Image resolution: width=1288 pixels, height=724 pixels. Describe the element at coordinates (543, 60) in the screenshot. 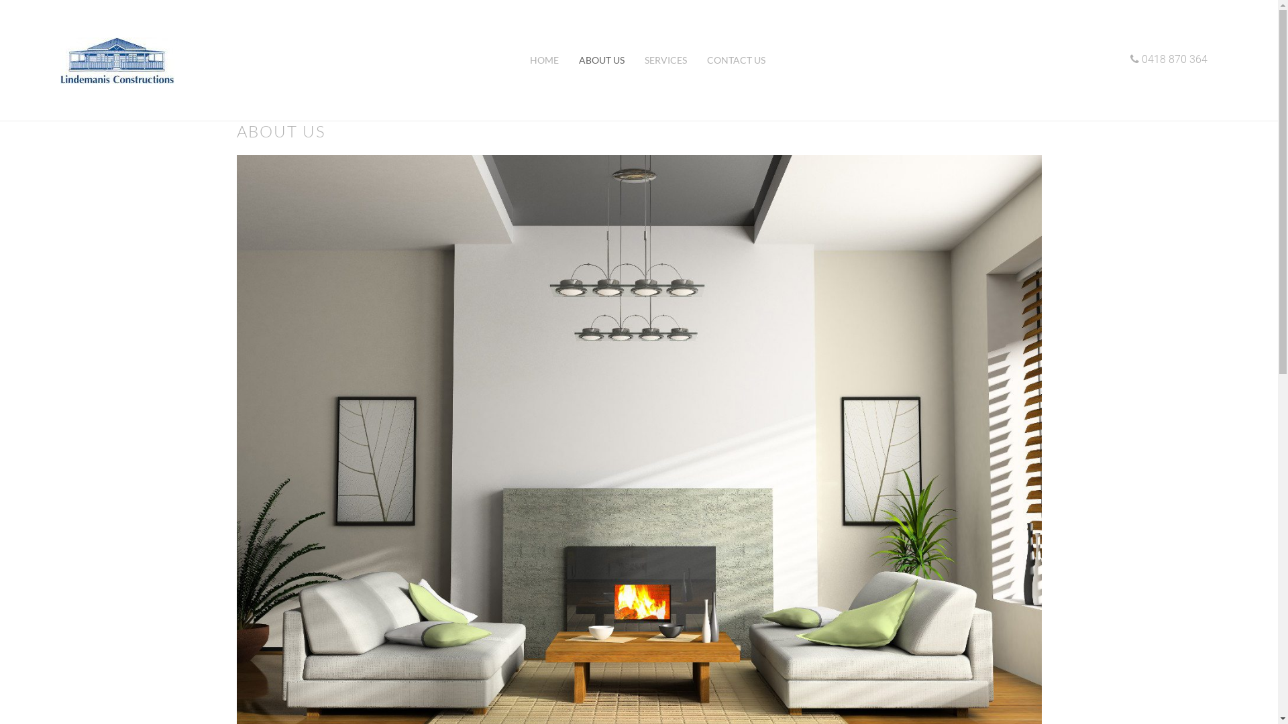

I see `HOME` at that location.